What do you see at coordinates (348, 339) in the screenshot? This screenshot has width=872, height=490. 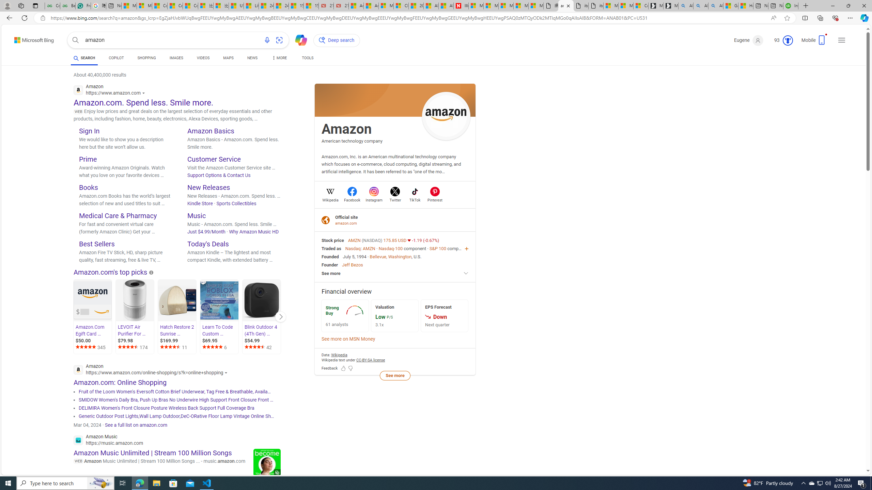 I see `See more on MSN Money` at bounding box center [348, 339].